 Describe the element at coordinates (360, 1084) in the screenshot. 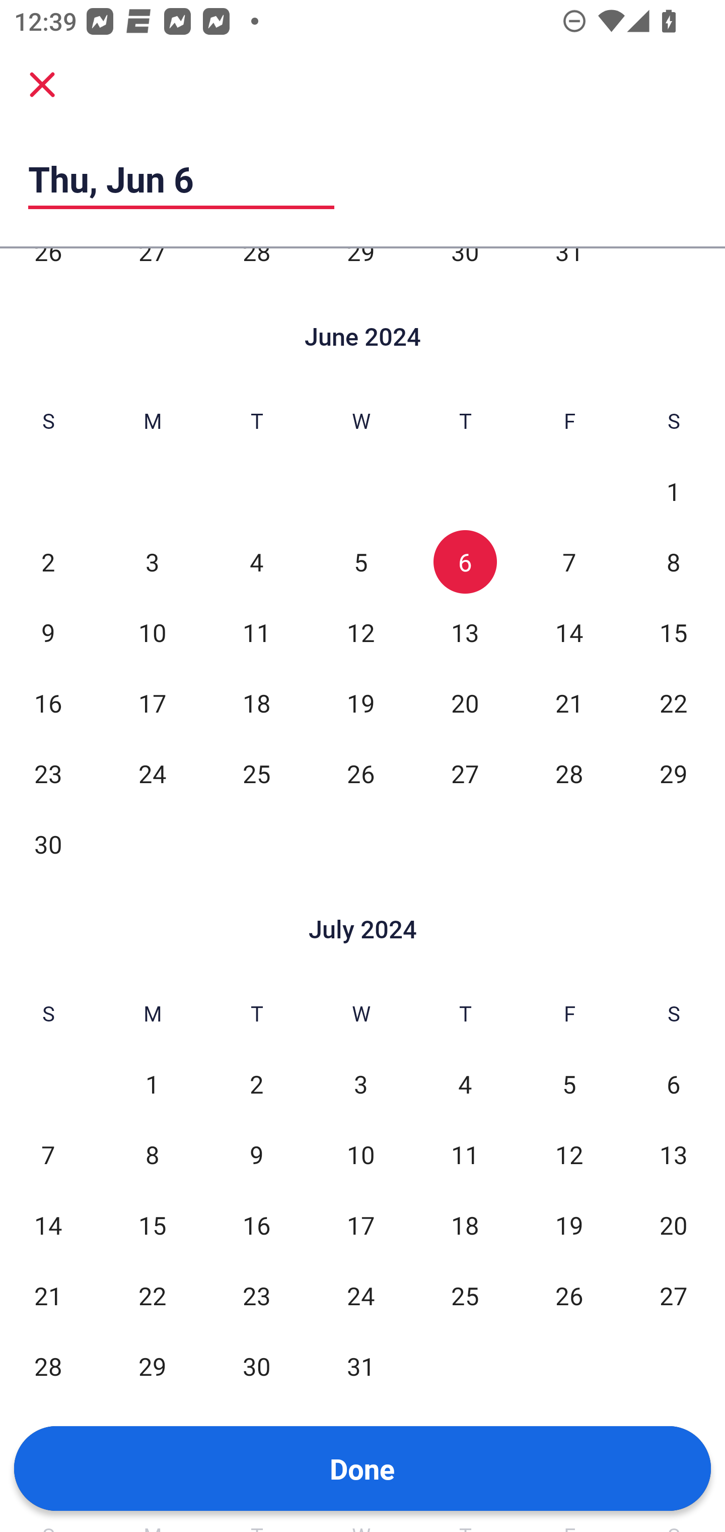

I see `3 Wed, Jul 3, Not Selected` at that location.